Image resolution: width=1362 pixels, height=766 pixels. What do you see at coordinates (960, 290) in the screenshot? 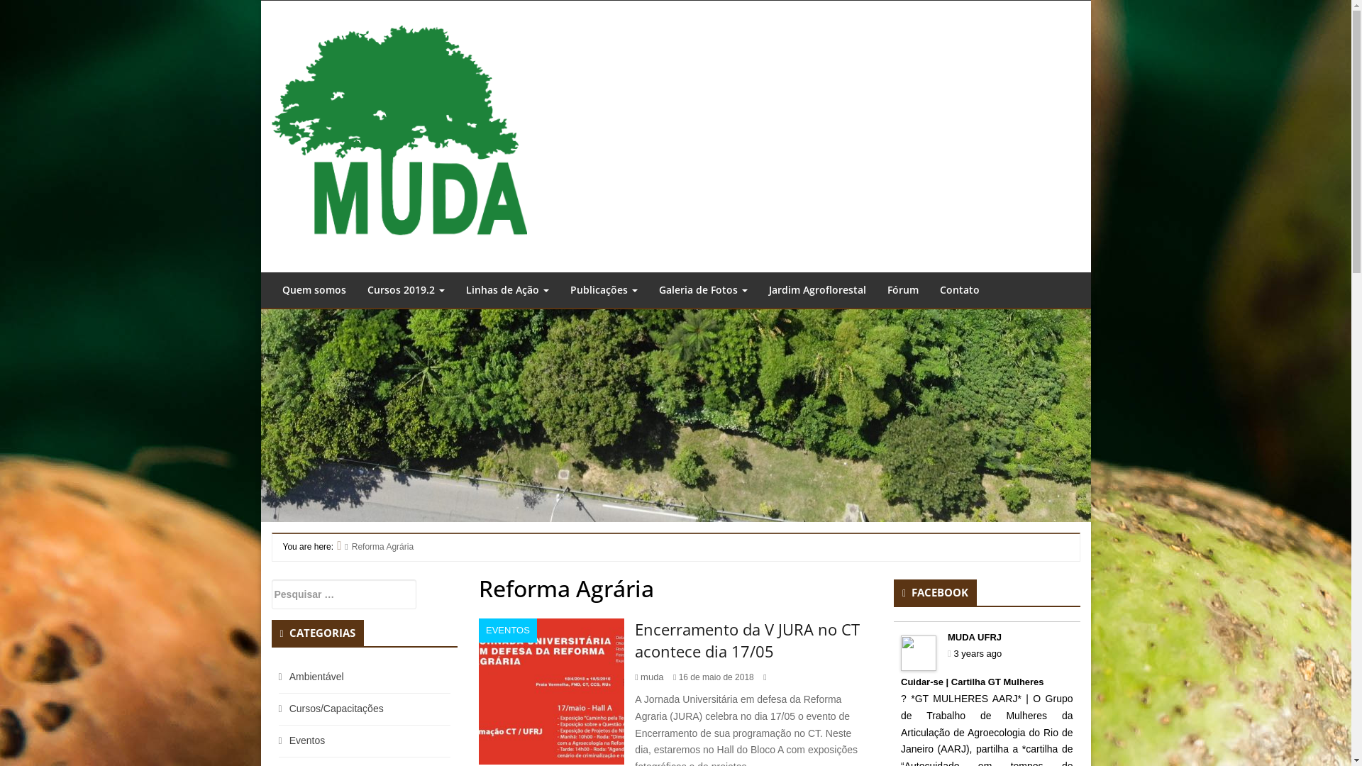
I see `Contato` at bounding box center [960, 290].